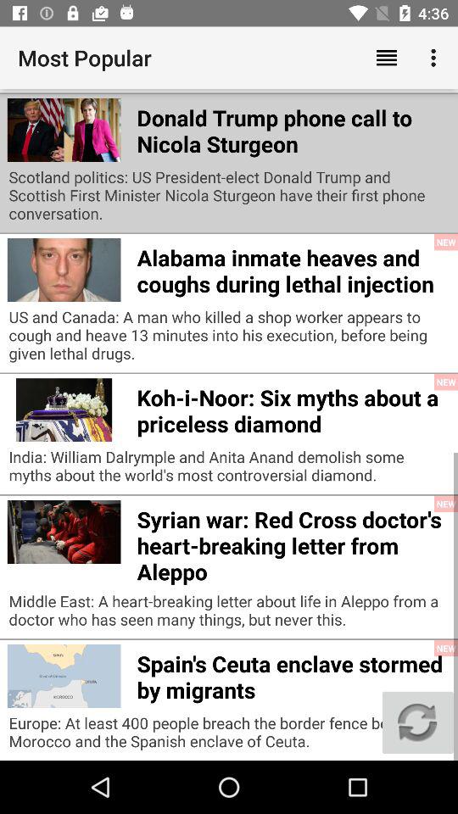 The image size is (458, 814). I want to click on flip until the syrian war red app, so click(293, 543).